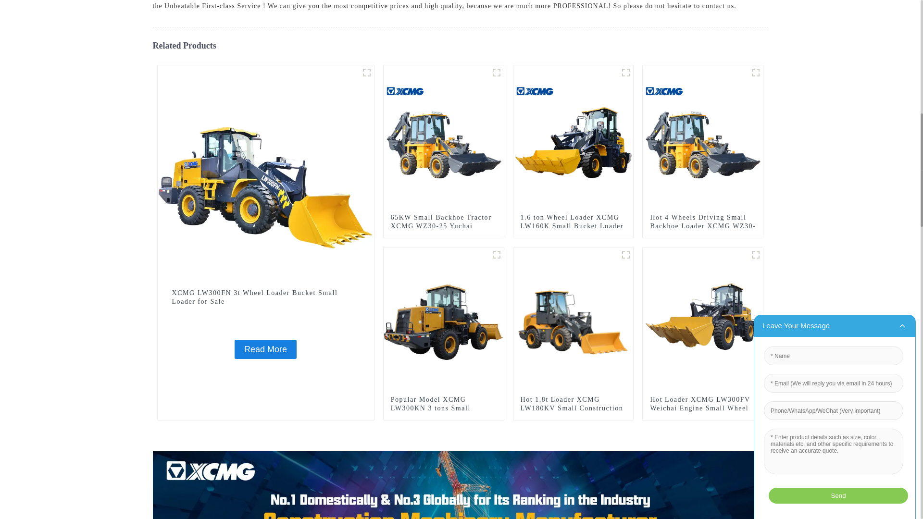 This screenshot has width=923, height=519. I want to click on XCMG LW300FN 3t Wheel Loader Bucket Small Loader for Sale, so click(265, 297).